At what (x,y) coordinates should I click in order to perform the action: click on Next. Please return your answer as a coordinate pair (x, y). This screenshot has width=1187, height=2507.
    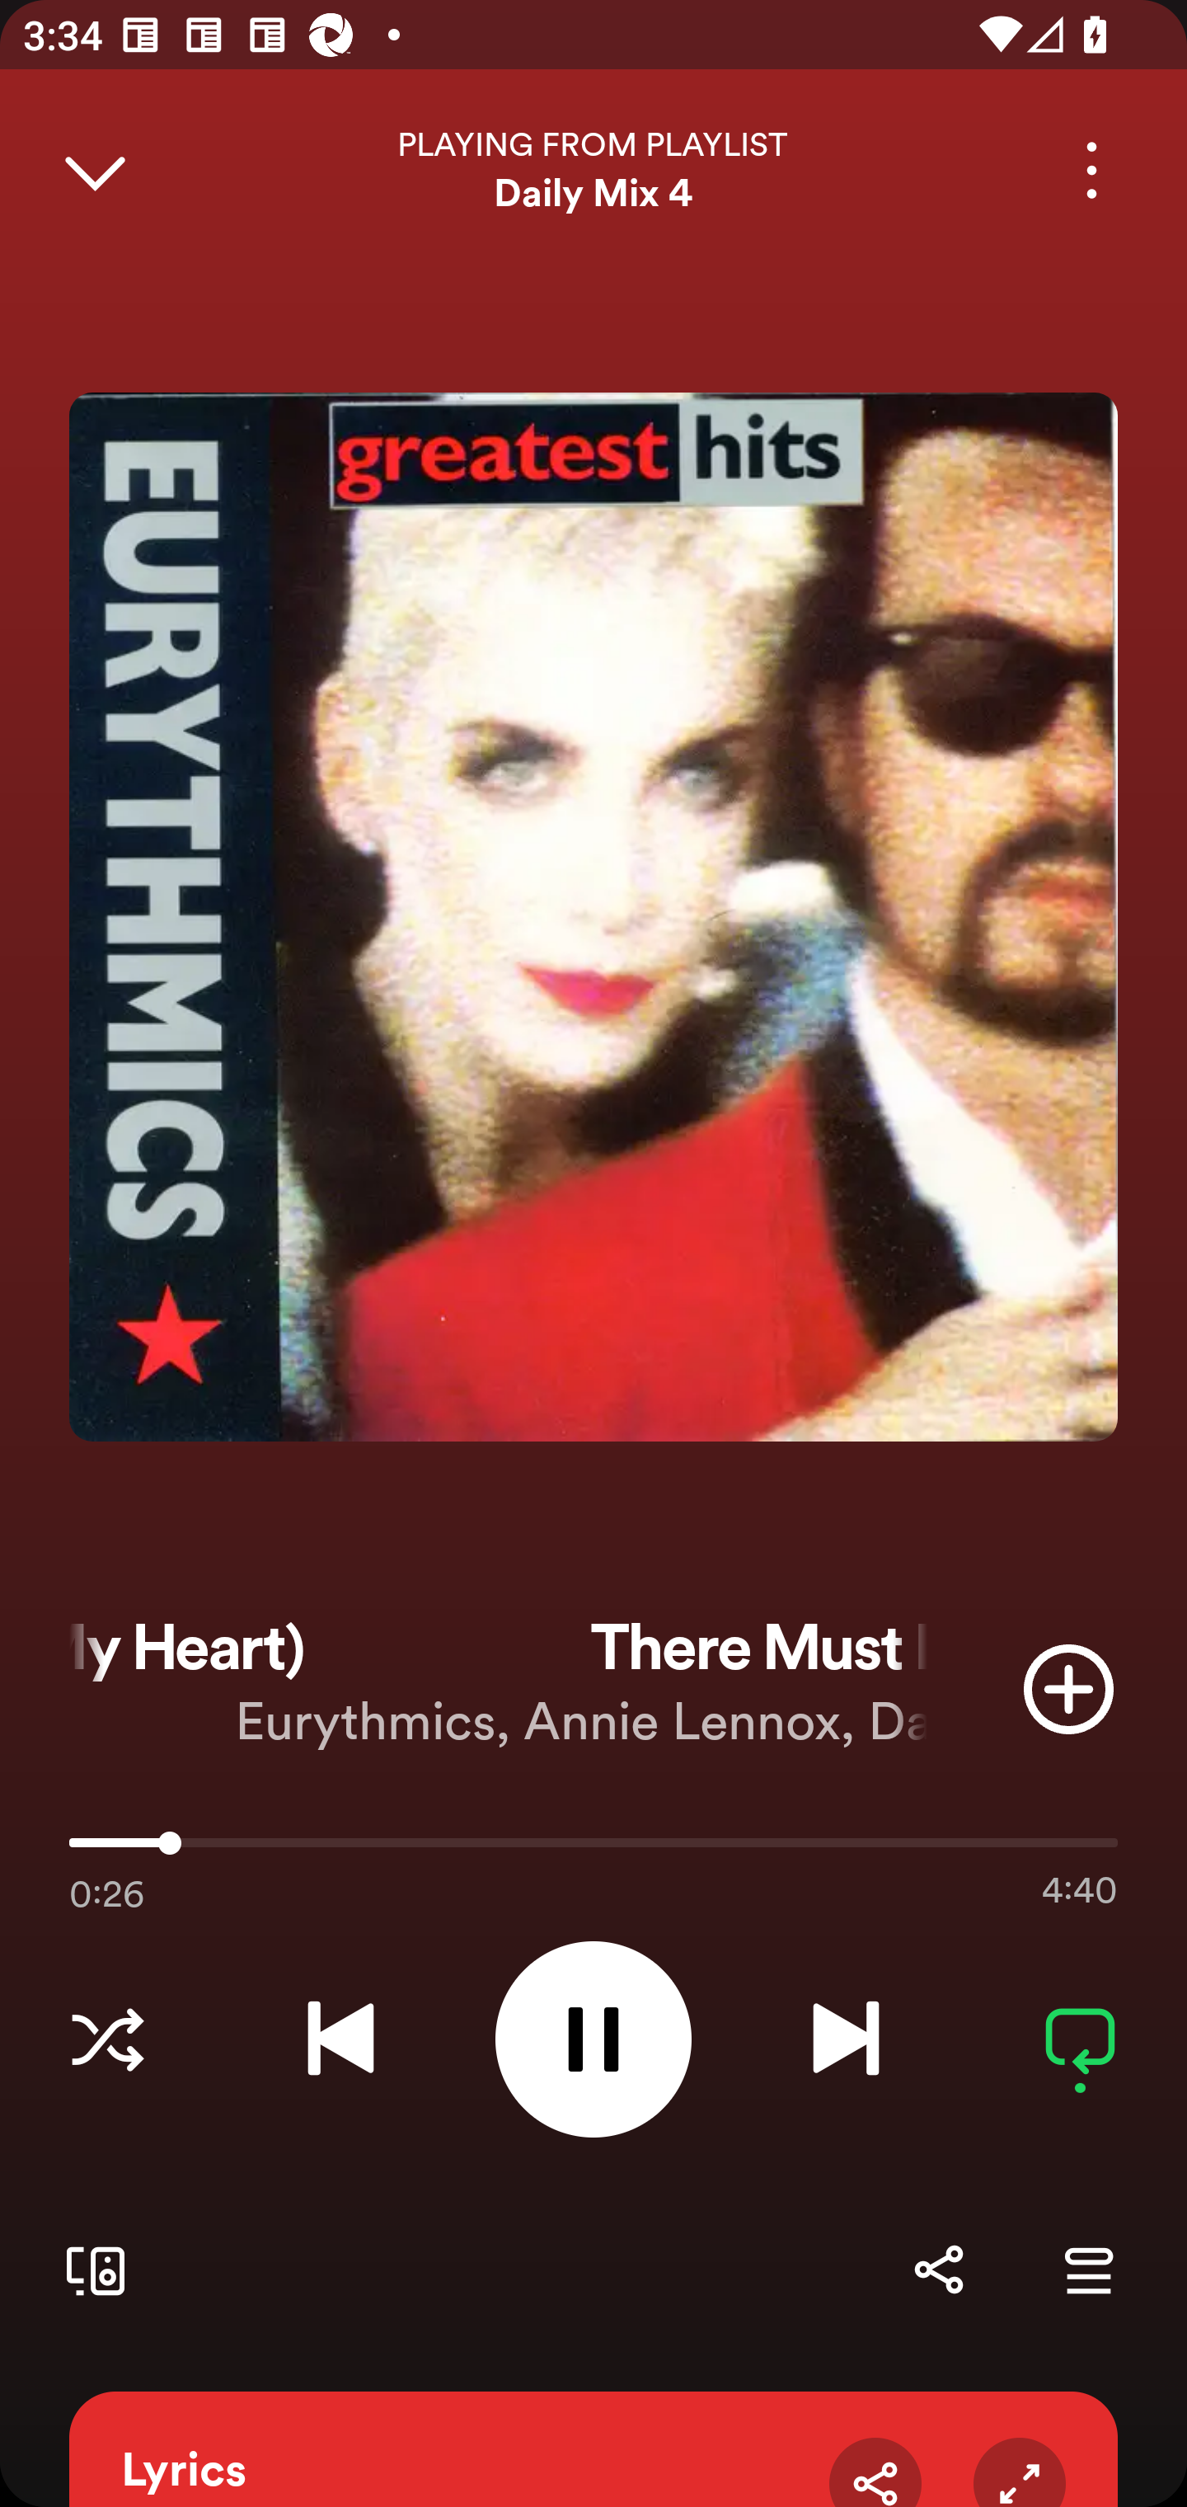
    Looking at the image, I should click on (846, 2039).